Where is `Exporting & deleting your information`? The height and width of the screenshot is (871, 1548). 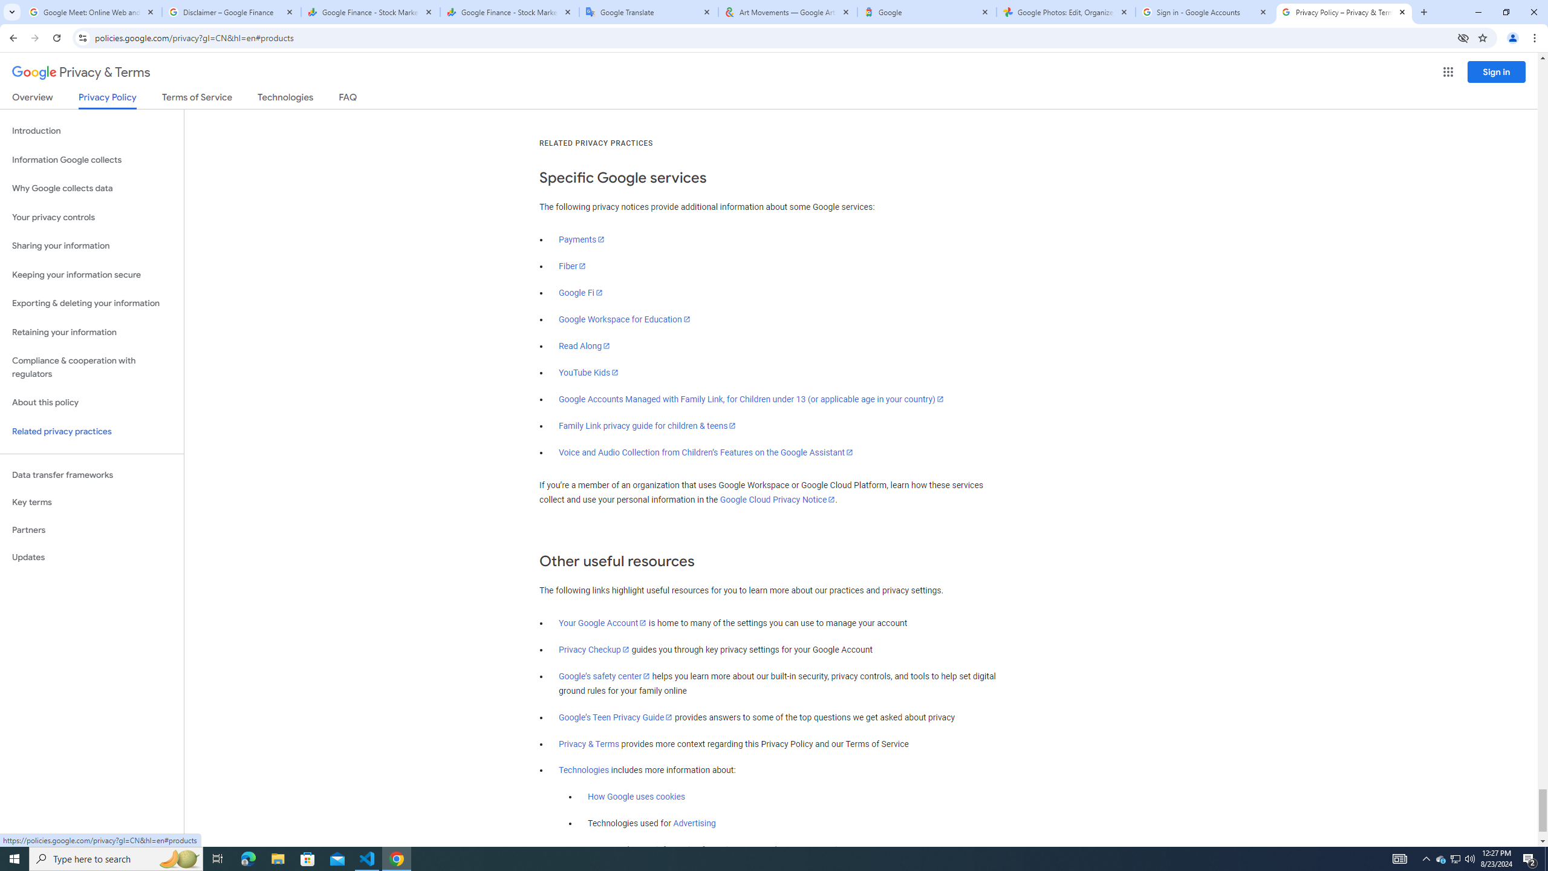 Exporting & deleting your information is located at coordinates (92, 304).